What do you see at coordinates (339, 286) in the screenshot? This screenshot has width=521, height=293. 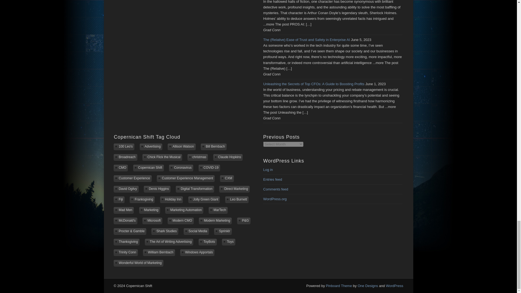 I see `Pinboard Theme` at bounding box center [339, 286].